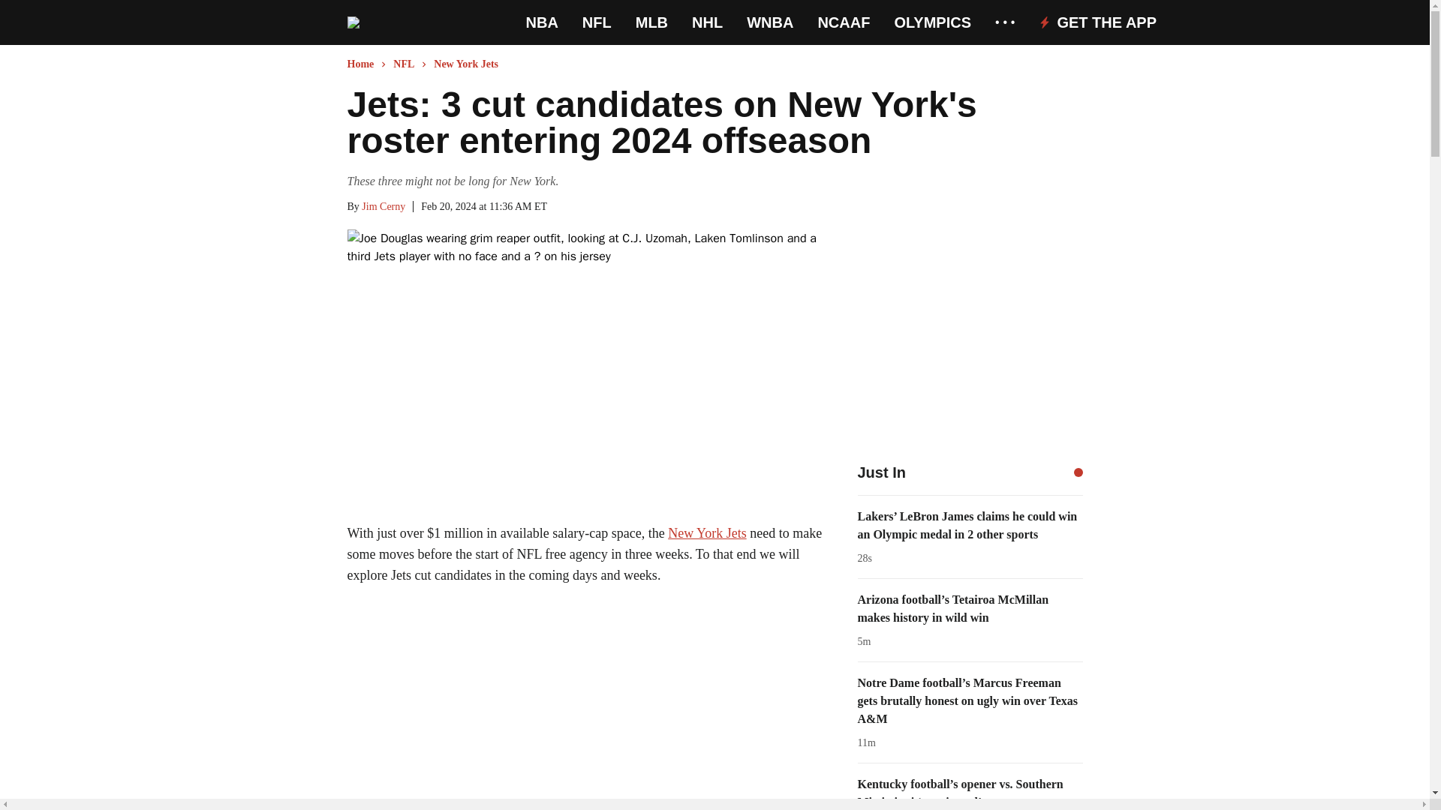  Describe the element at coordinates (651, 22) in the screenshot. I see `MLB` at that location.